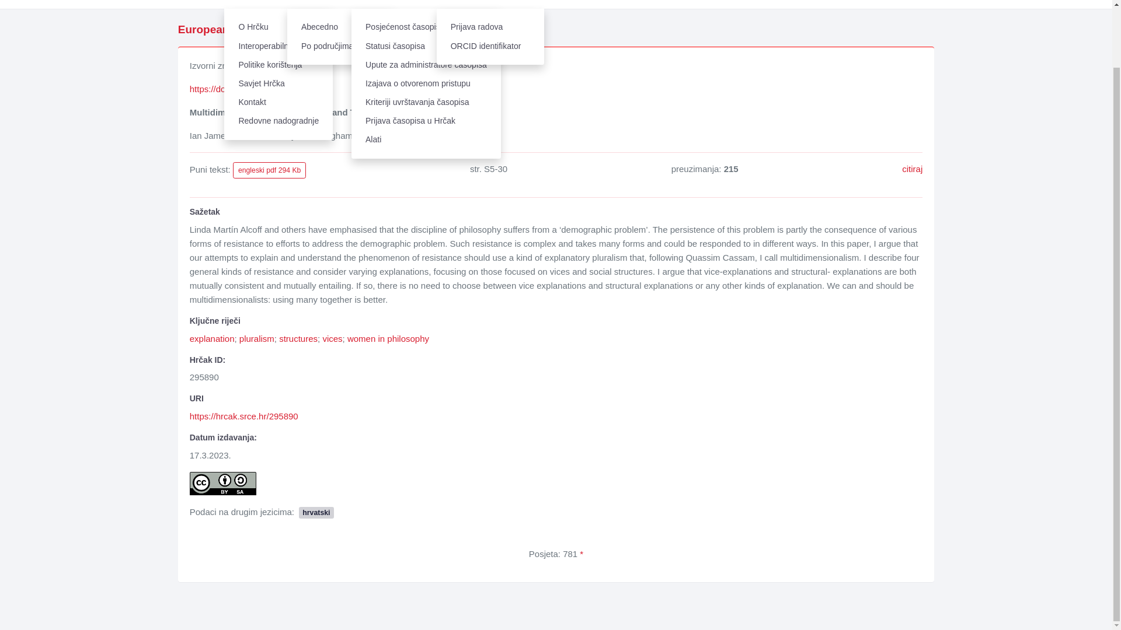 This screenshot has height=630, width=1121. What do you see at coordinates (257, 338) in the screenshot?
I see `pluralism` at bounding box center [257, 338].